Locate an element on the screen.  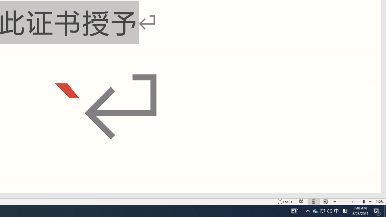
Read Mode is located at coordinates (302, 201).